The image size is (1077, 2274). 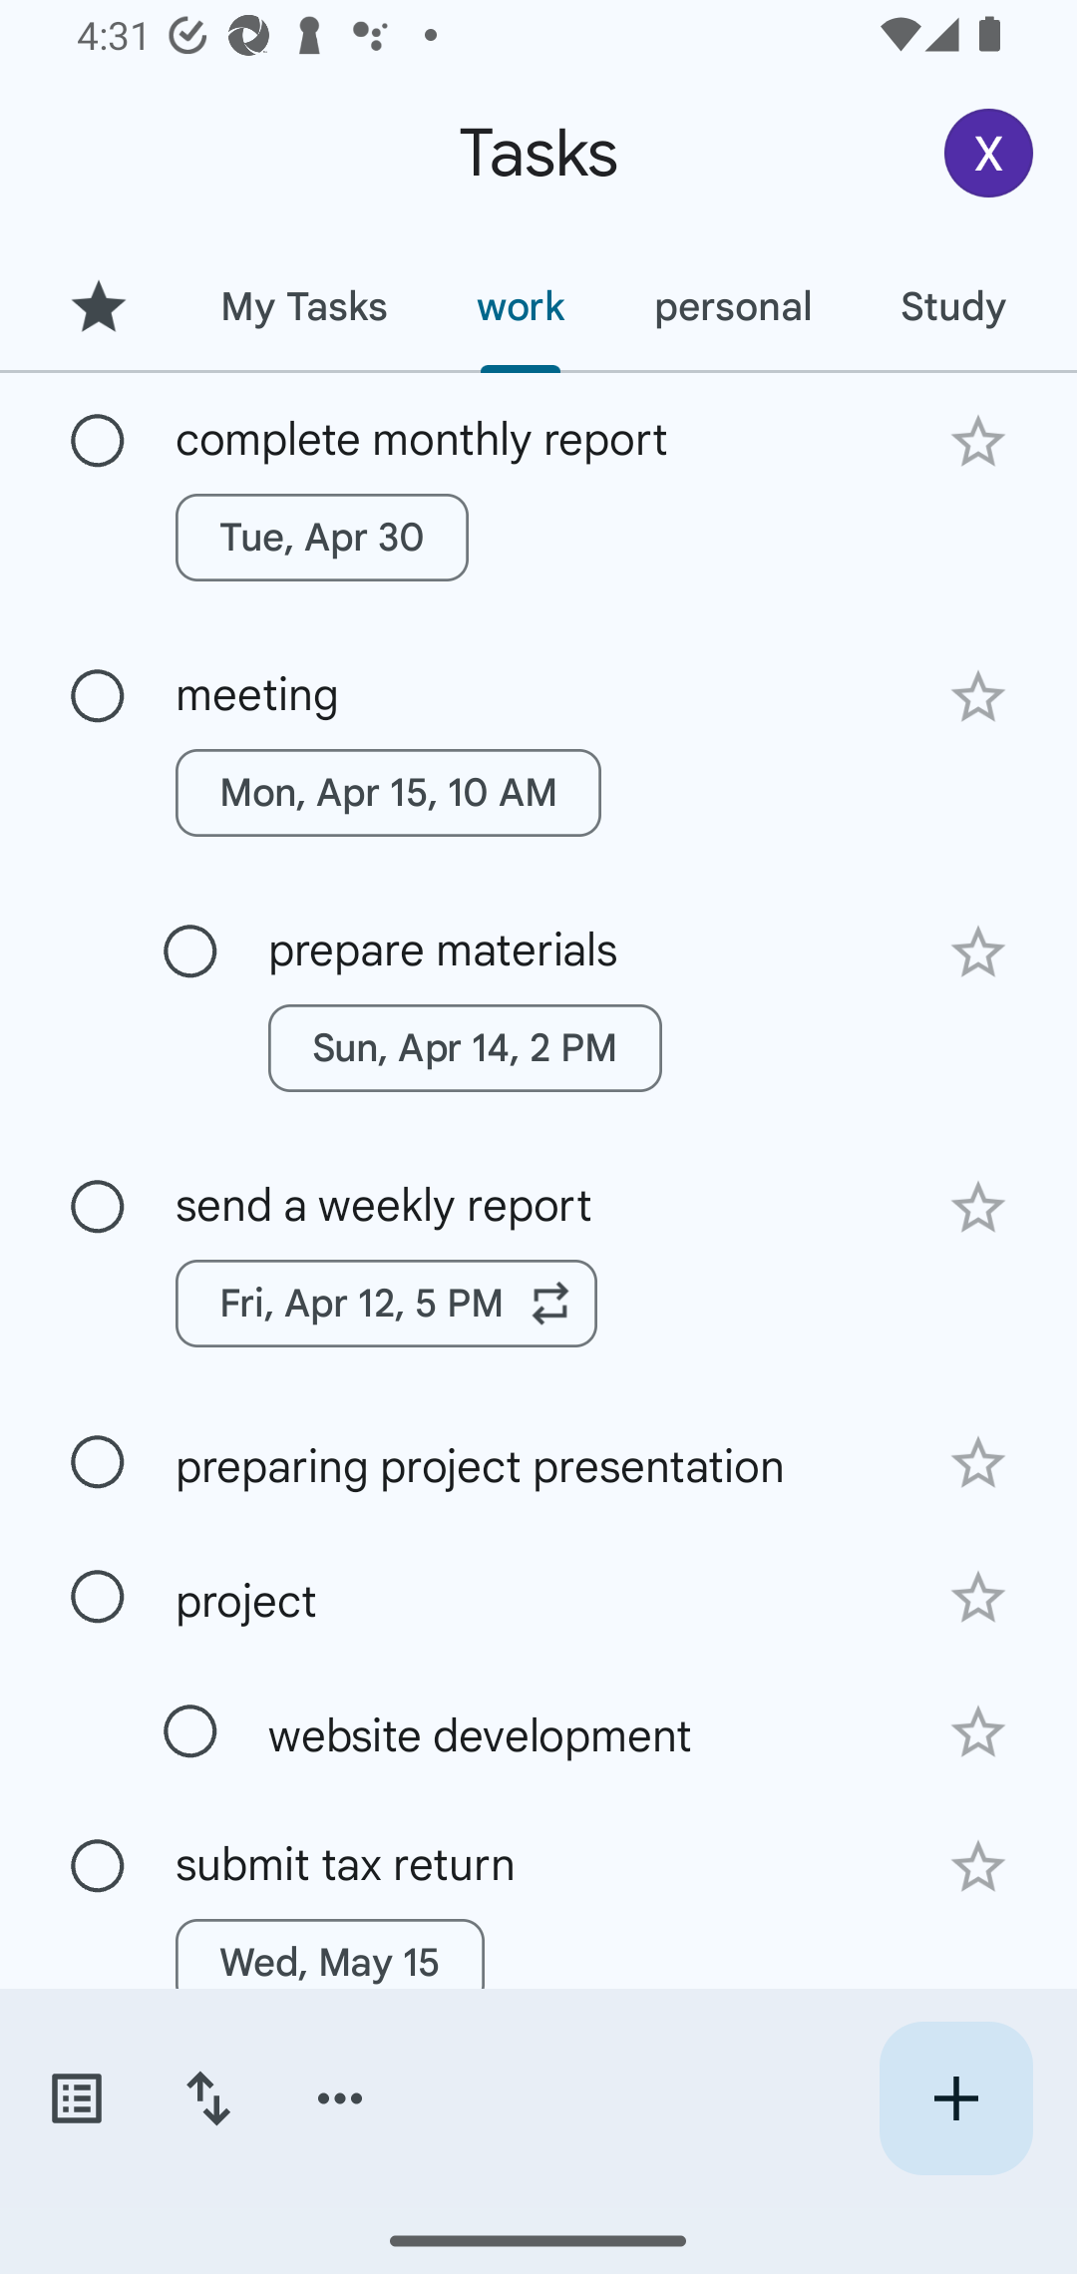 I want to click on Change sort order, so click(x=207, y=2098).